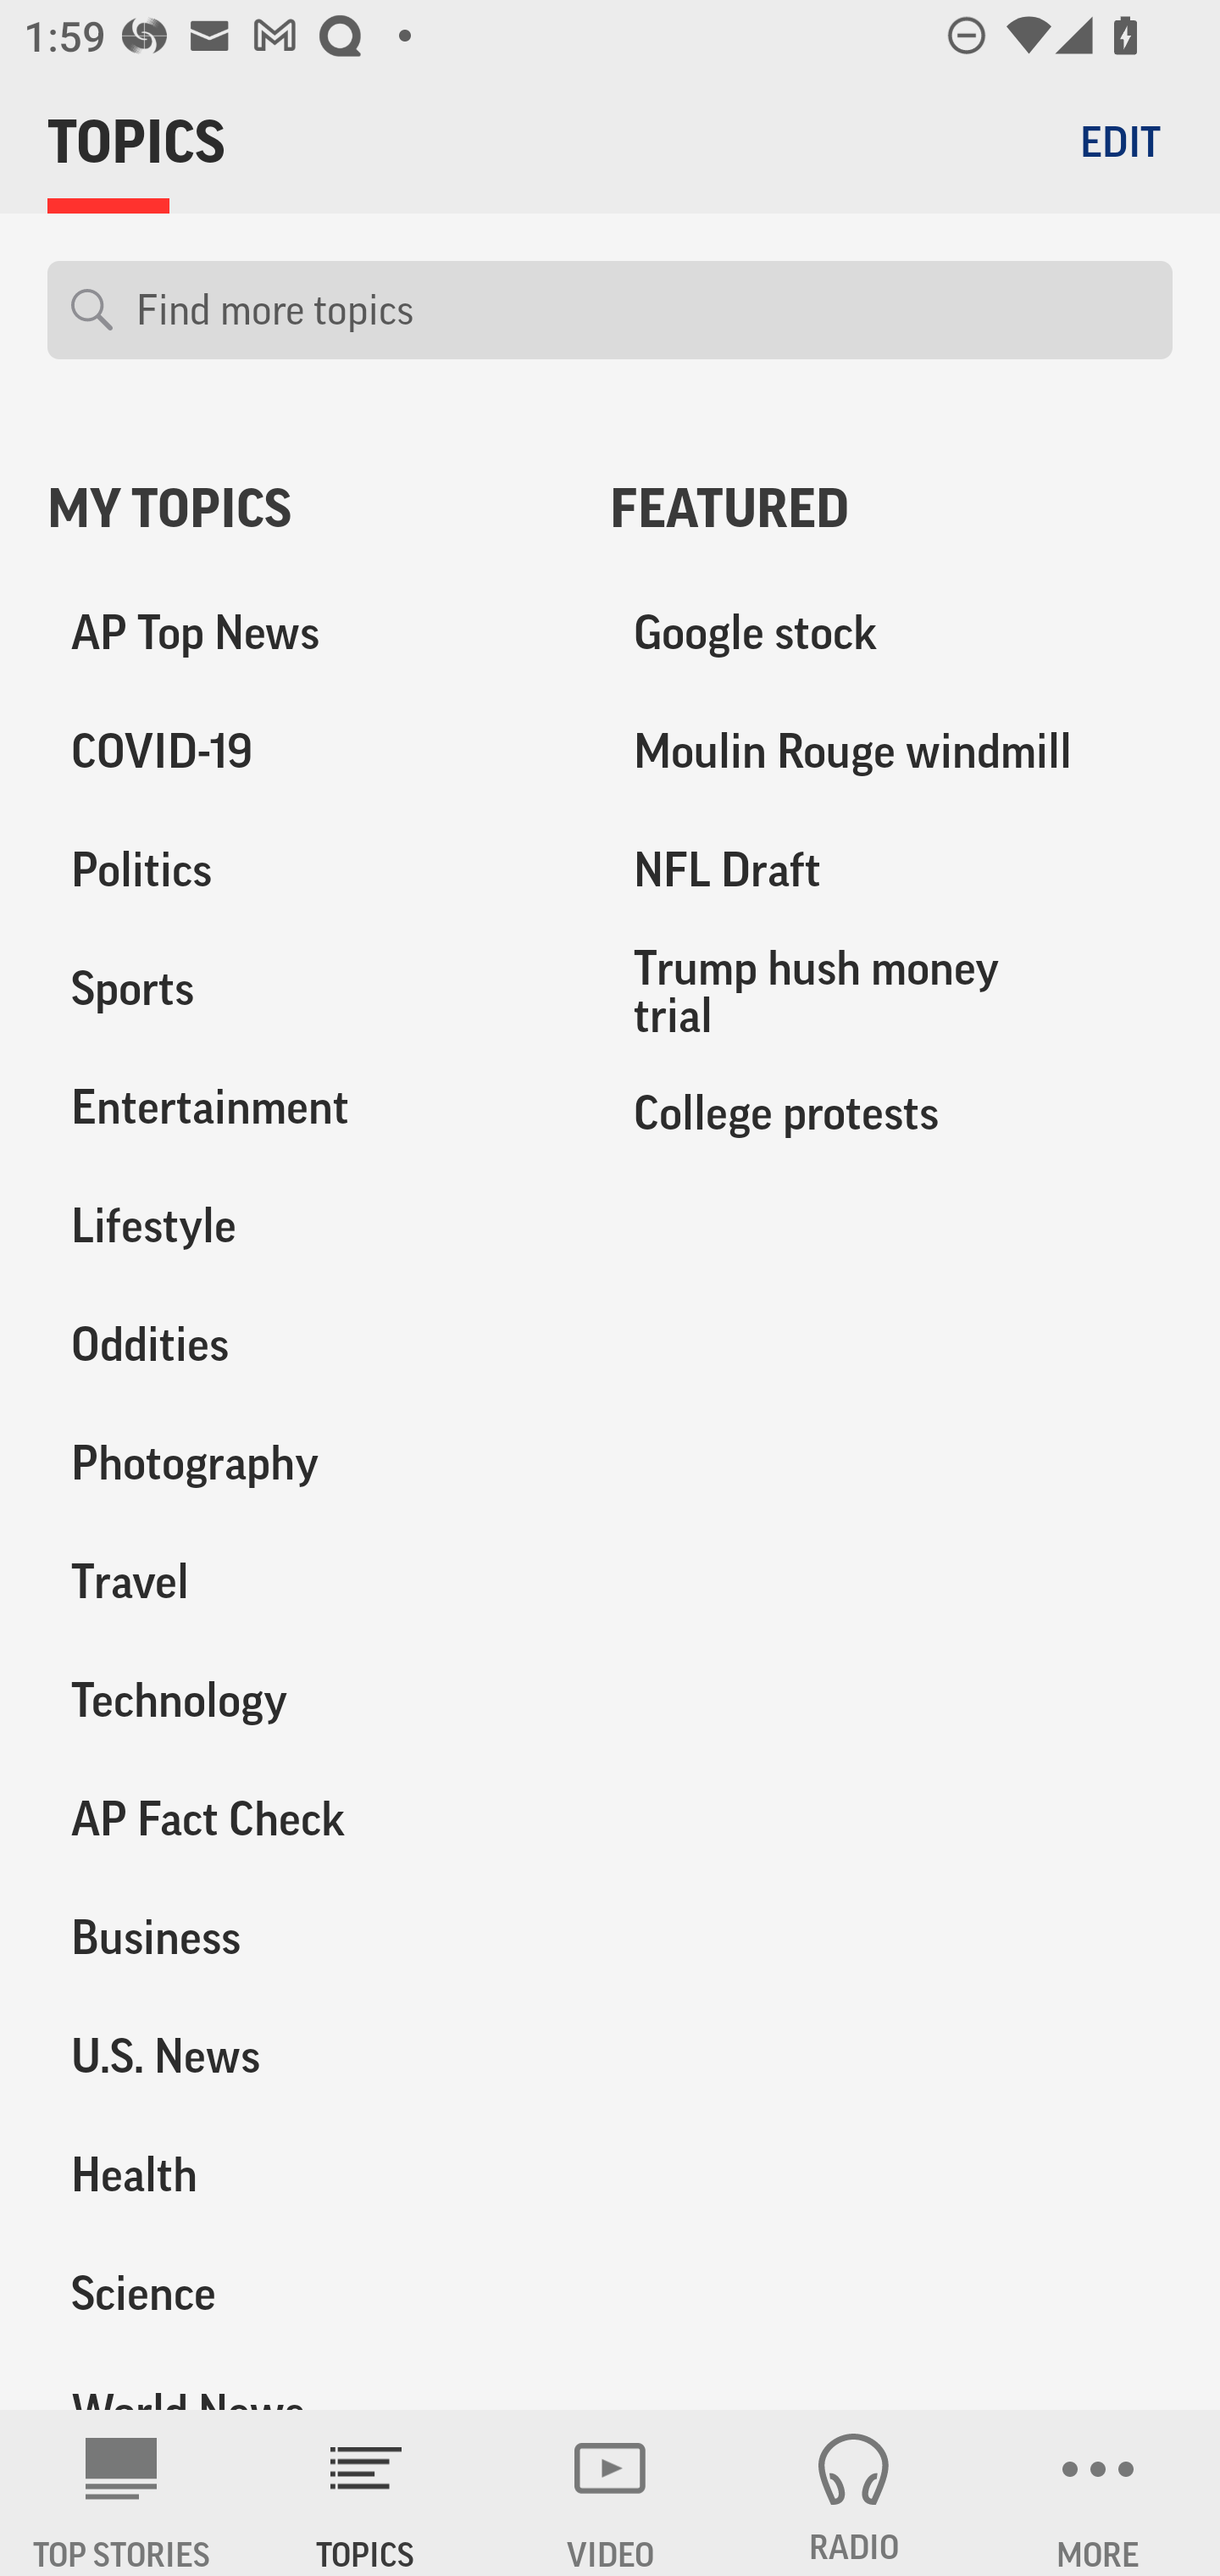  Describe the element at coordinates (305, 1108) in the screenshot. I see `Entertainment` at that location.